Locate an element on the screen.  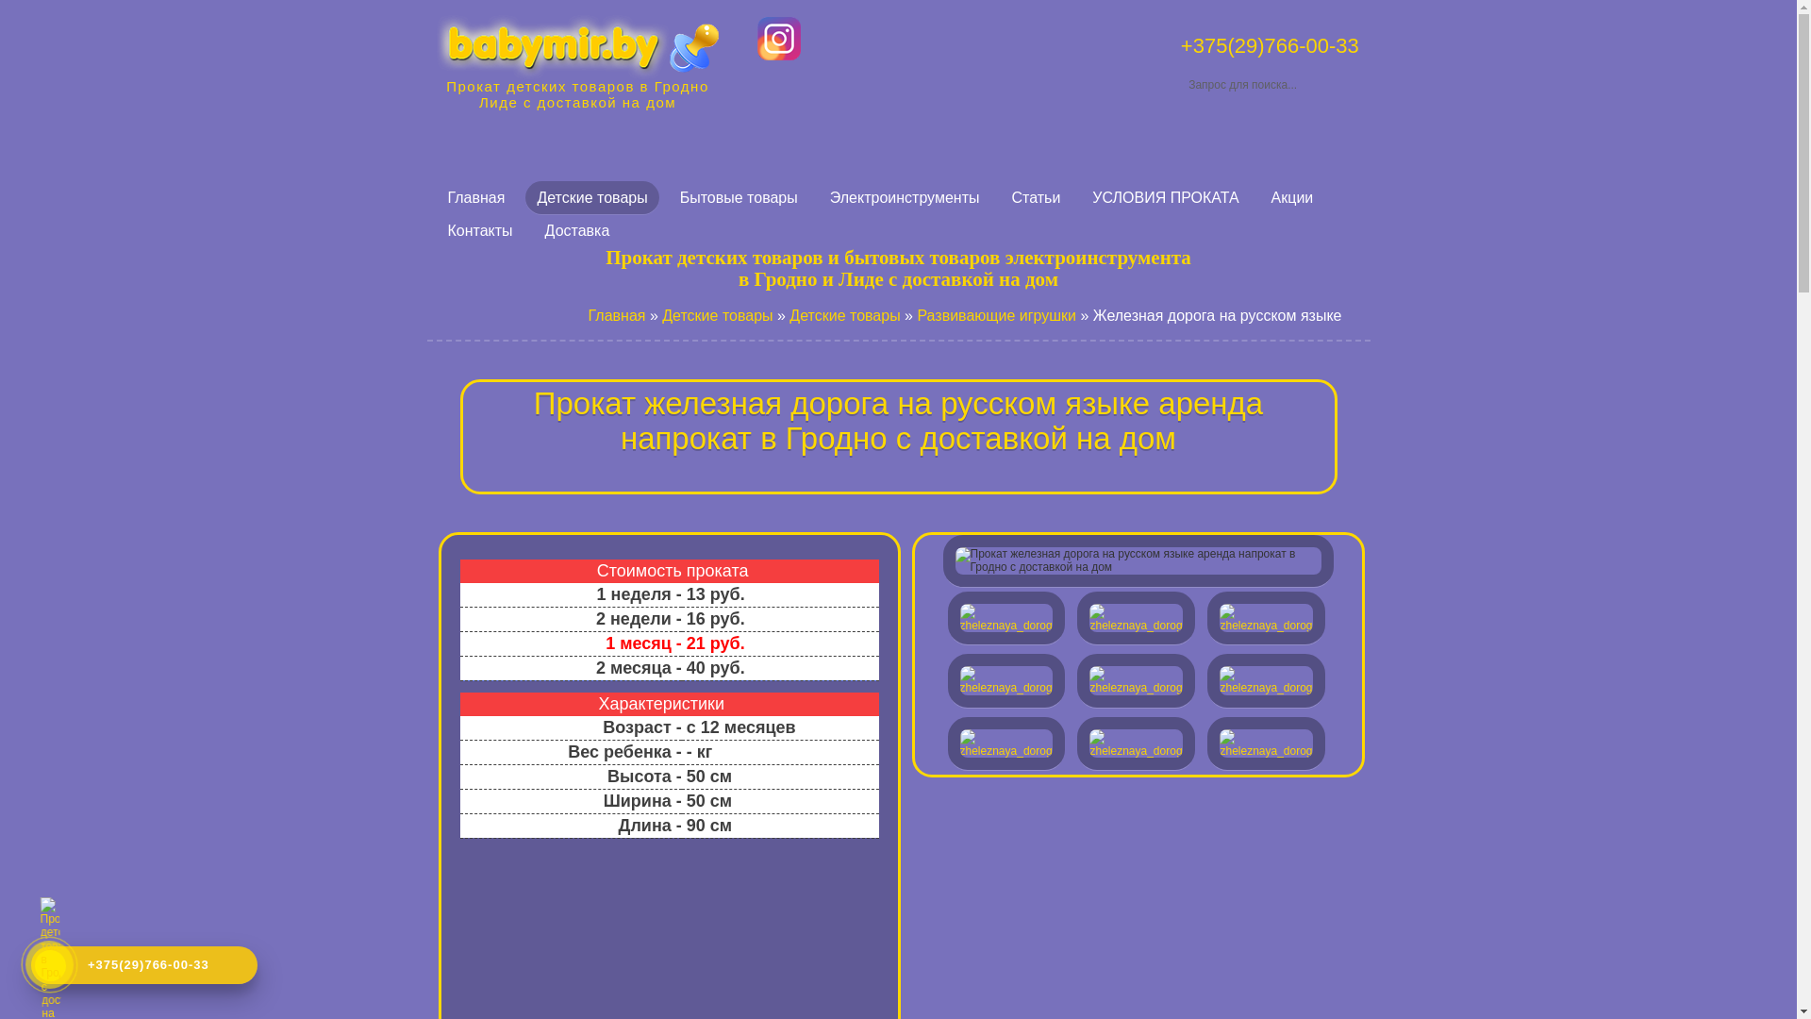
+375(29)766-00-33 is located at coordinates (1270, 45).